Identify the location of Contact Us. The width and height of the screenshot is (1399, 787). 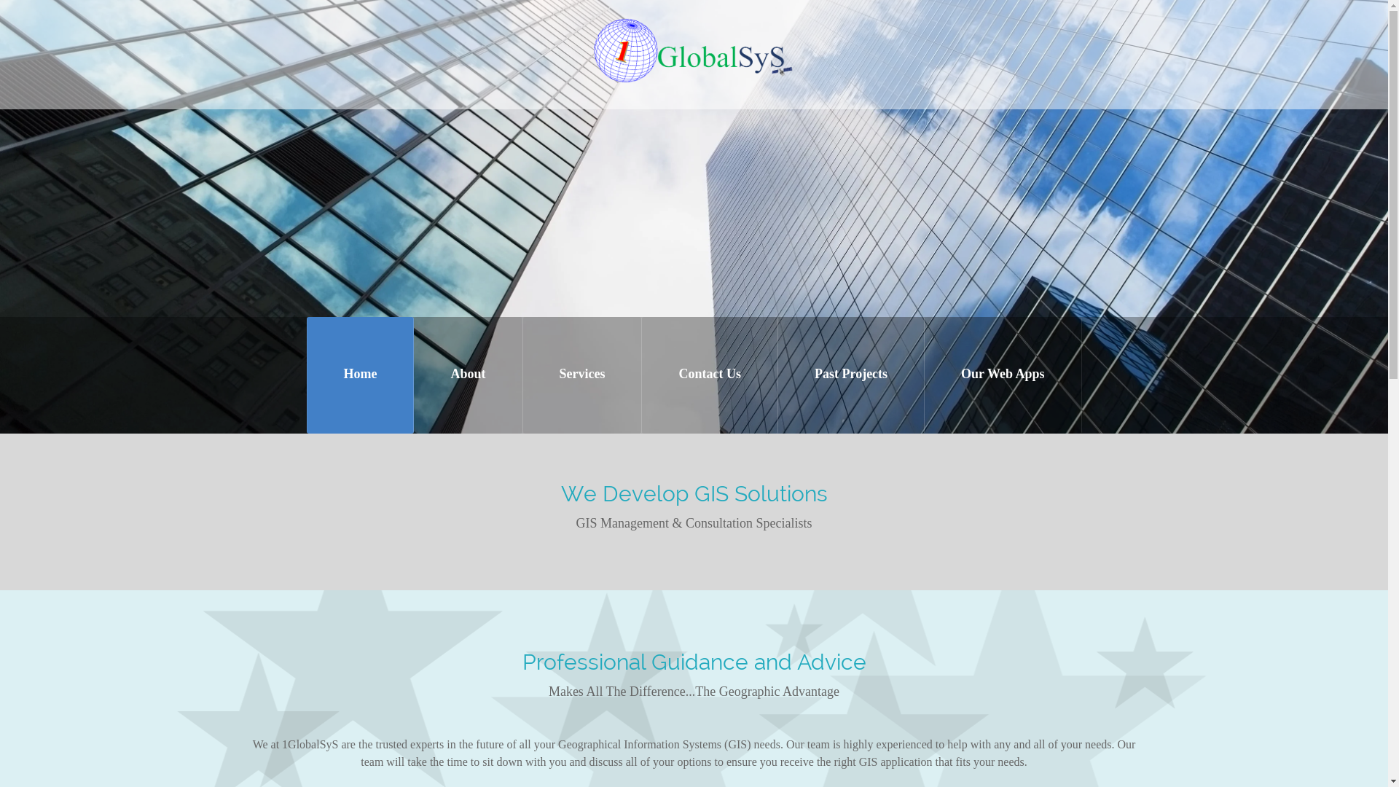
(710, 375).